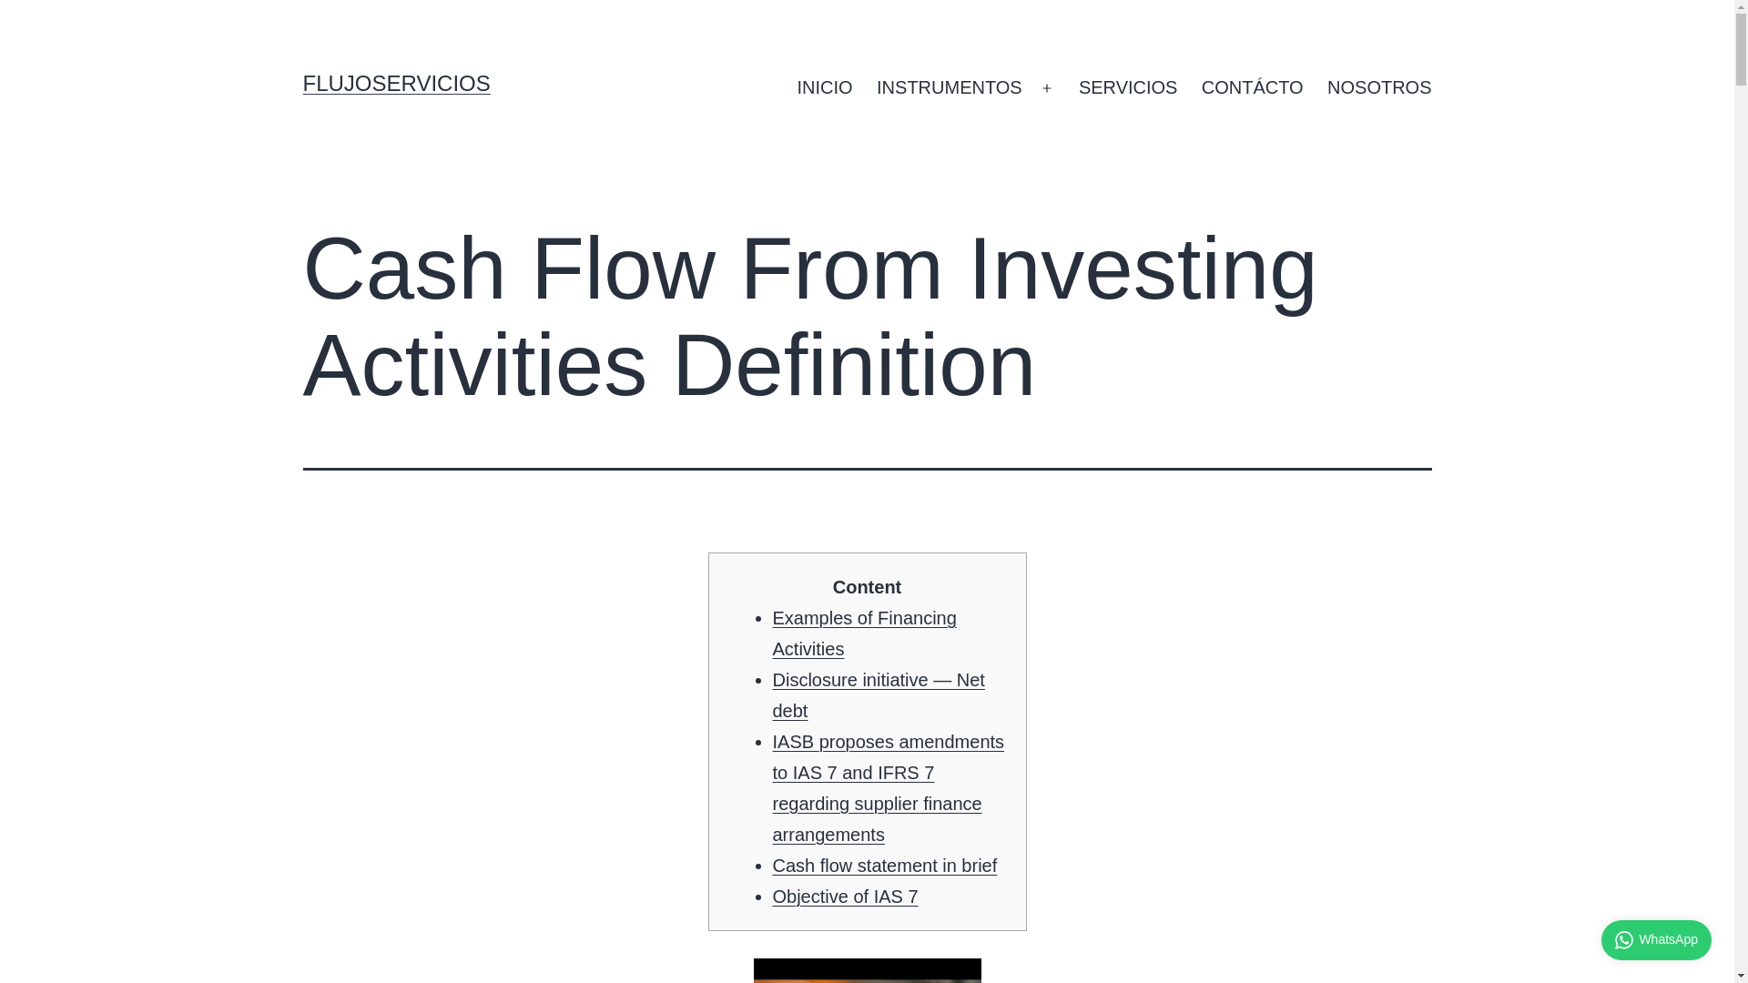 This screenshot has height=983, width=1748. What do you see at coordinates (845, 896) in the screenshot?
I see `Objective of IAS 7` at bounding box center [845, 896].